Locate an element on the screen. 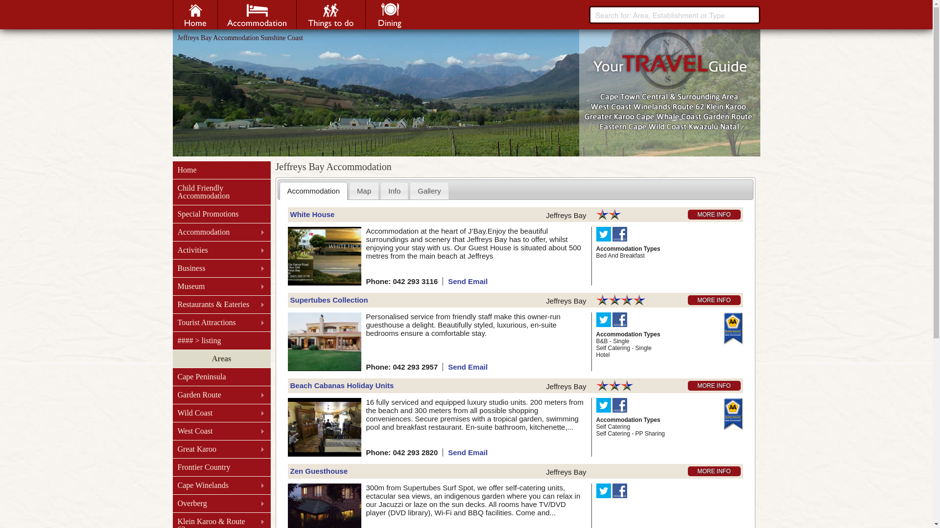  Share Beach Cabanas Holiday Units on Twitter is located at coordinates (603, 405).